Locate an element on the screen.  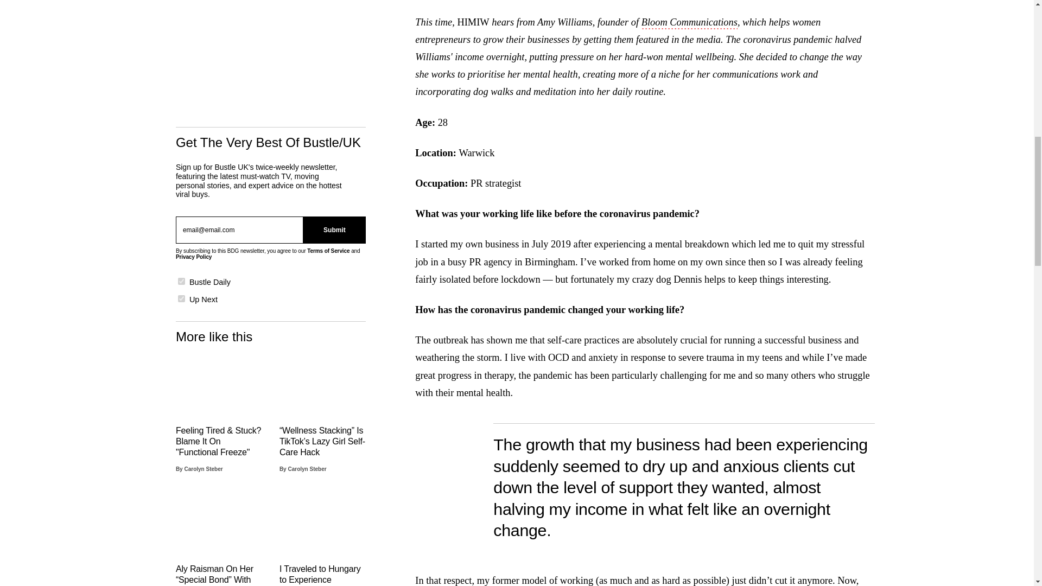
Terms of Service is located at coordinates (328, 249).